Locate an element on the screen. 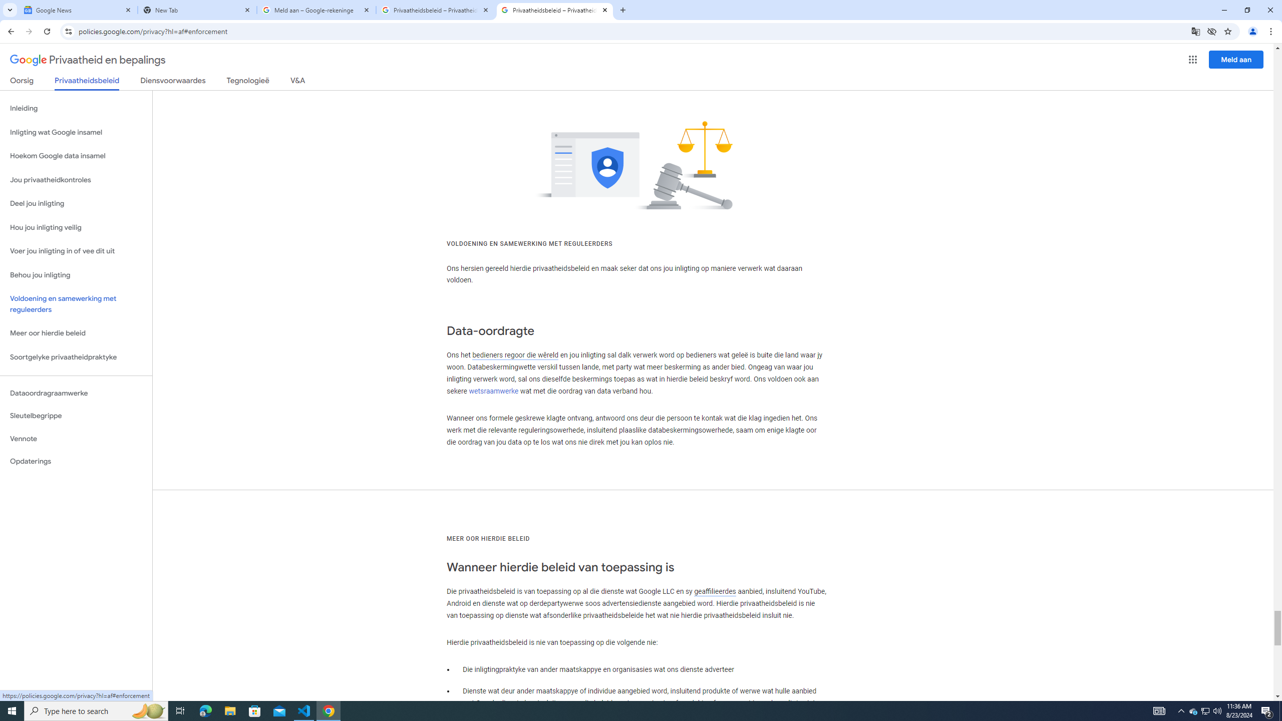  V&A is located at coordinates (297, 82).